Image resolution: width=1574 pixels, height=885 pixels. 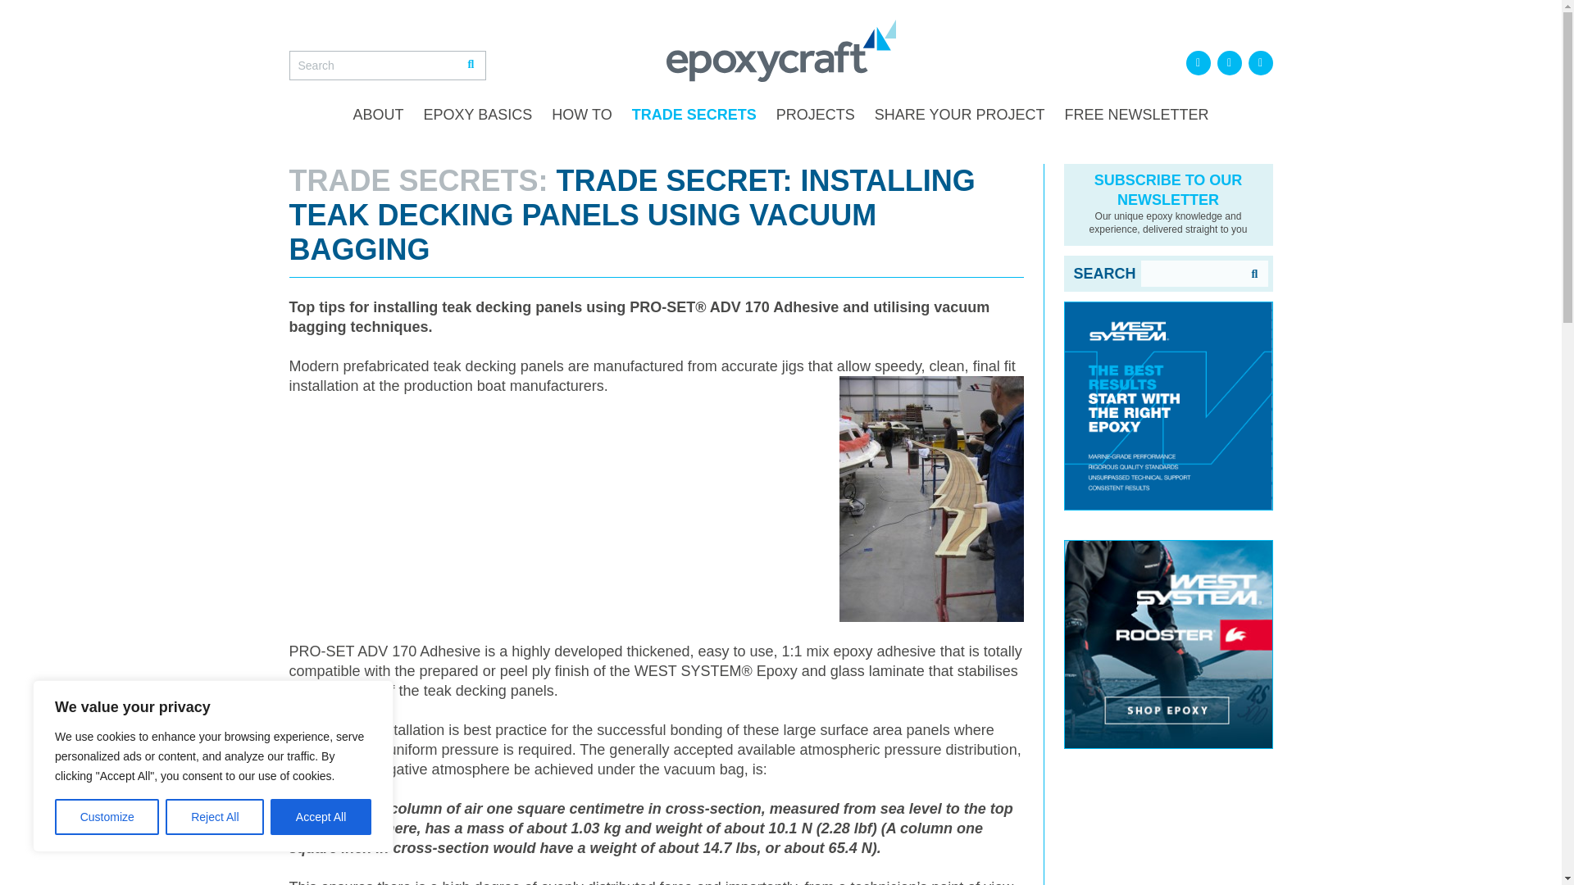 I want to click on TRADE SECRETS, so click(x=694, y=115).